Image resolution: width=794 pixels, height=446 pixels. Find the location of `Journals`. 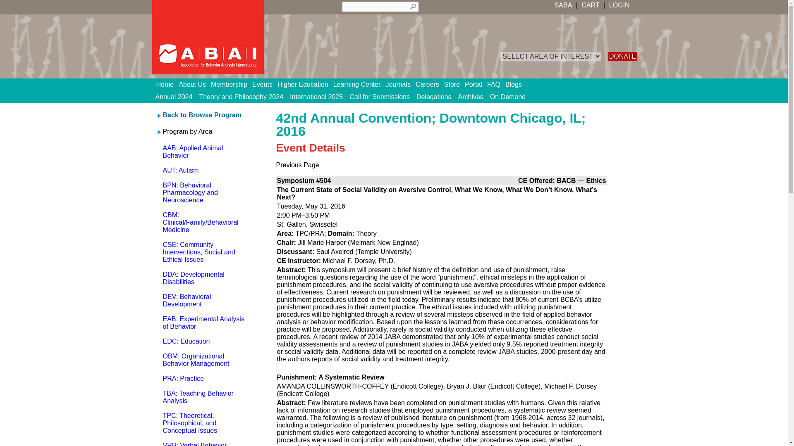

Journals is located at coordinates (400, 85).